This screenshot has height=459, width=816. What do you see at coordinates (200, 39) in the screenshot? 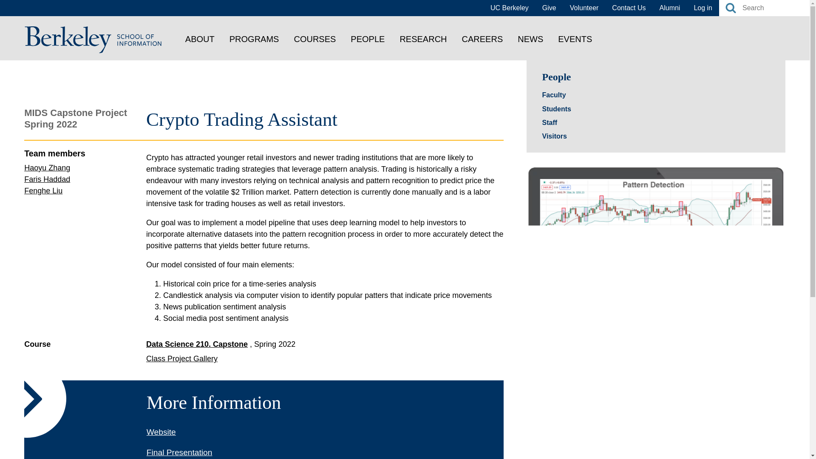
I see `ABOUT` at bounding box center [200, 39].